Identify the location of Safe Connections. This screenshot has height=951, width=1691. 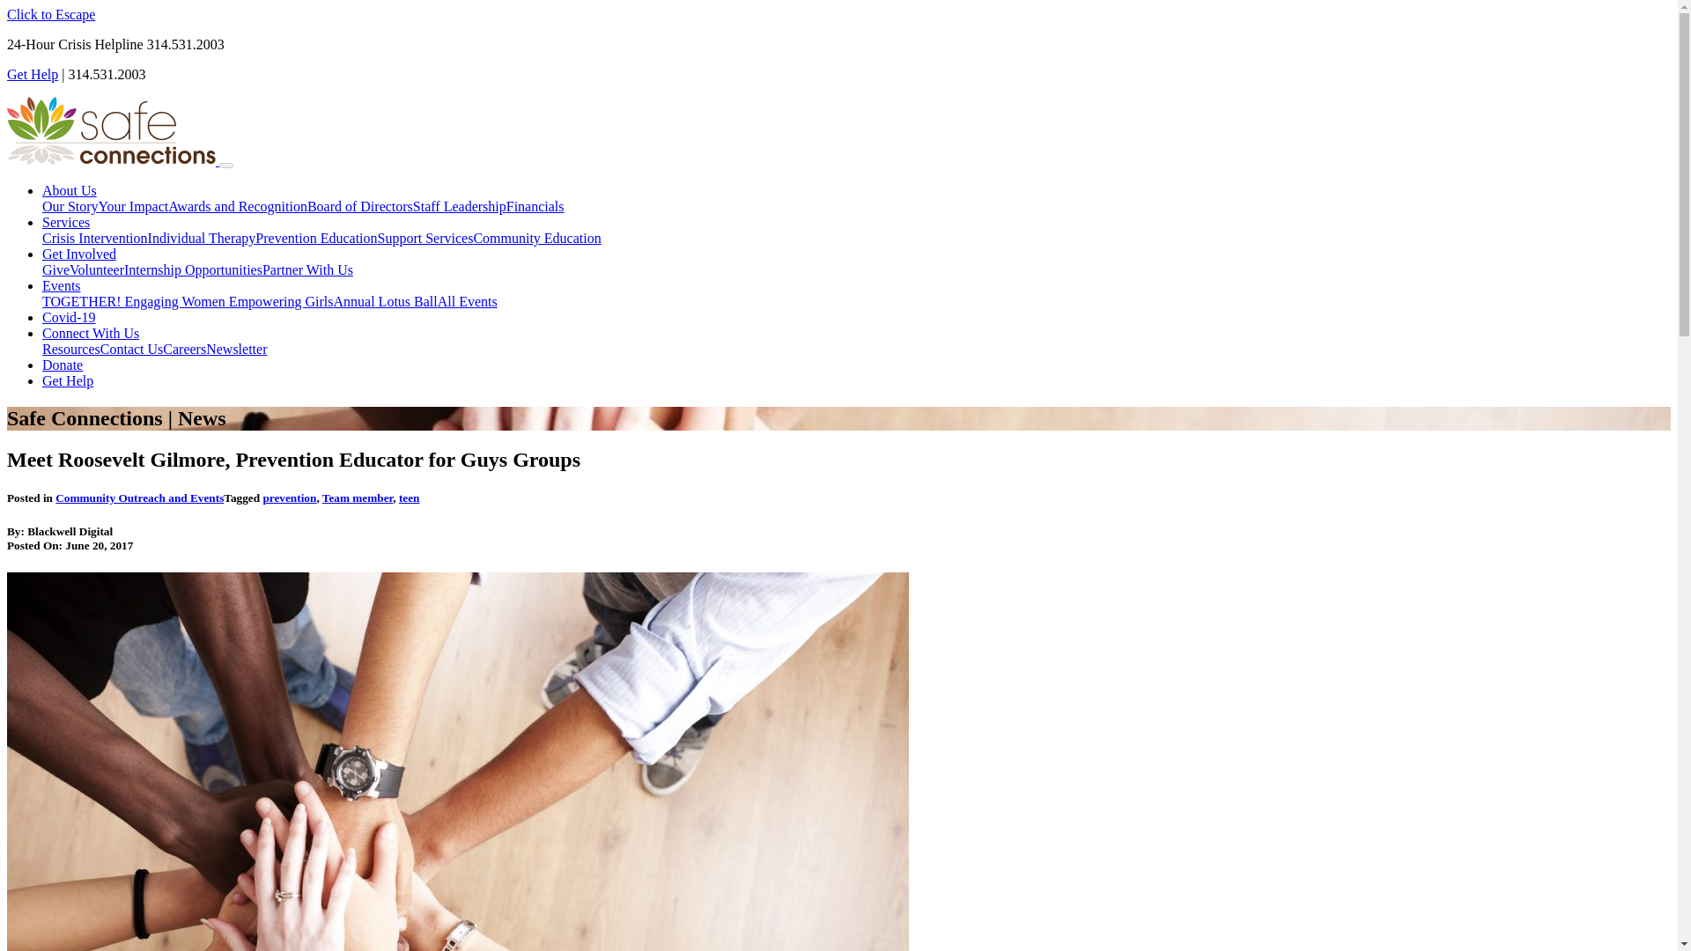
(113, 160).